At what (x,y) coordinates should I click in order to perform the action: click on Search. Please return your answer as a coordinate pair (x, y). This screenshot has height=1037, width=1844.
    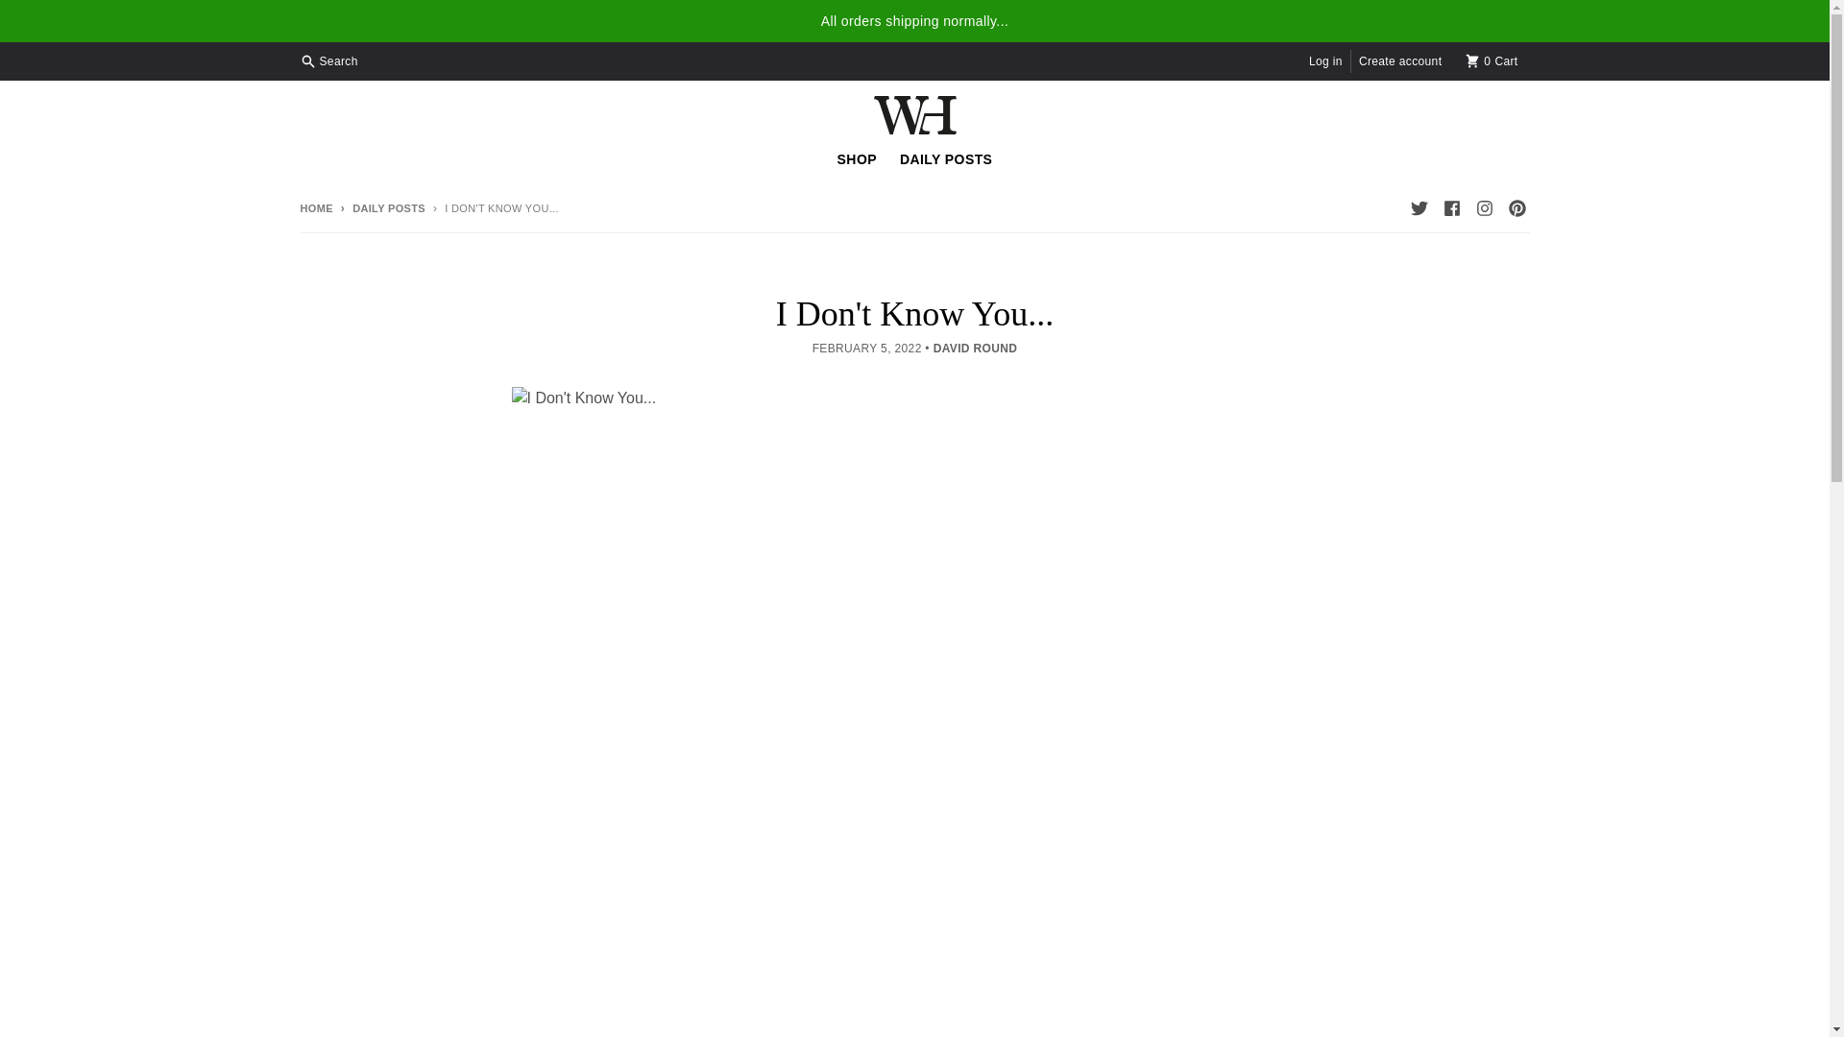
    Looking at the image, I should click on (330, 60).